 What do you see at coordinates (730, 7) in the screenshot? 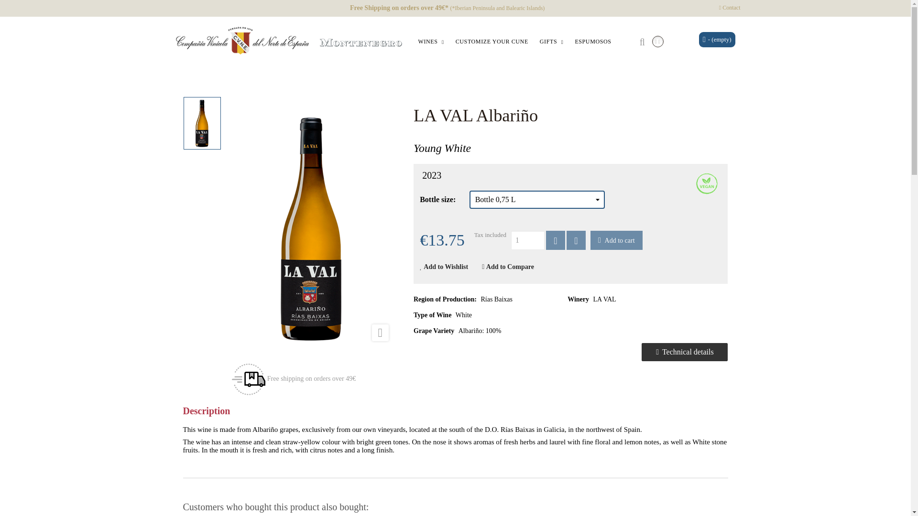
I see `Contact` at bounding box center [730, 7].